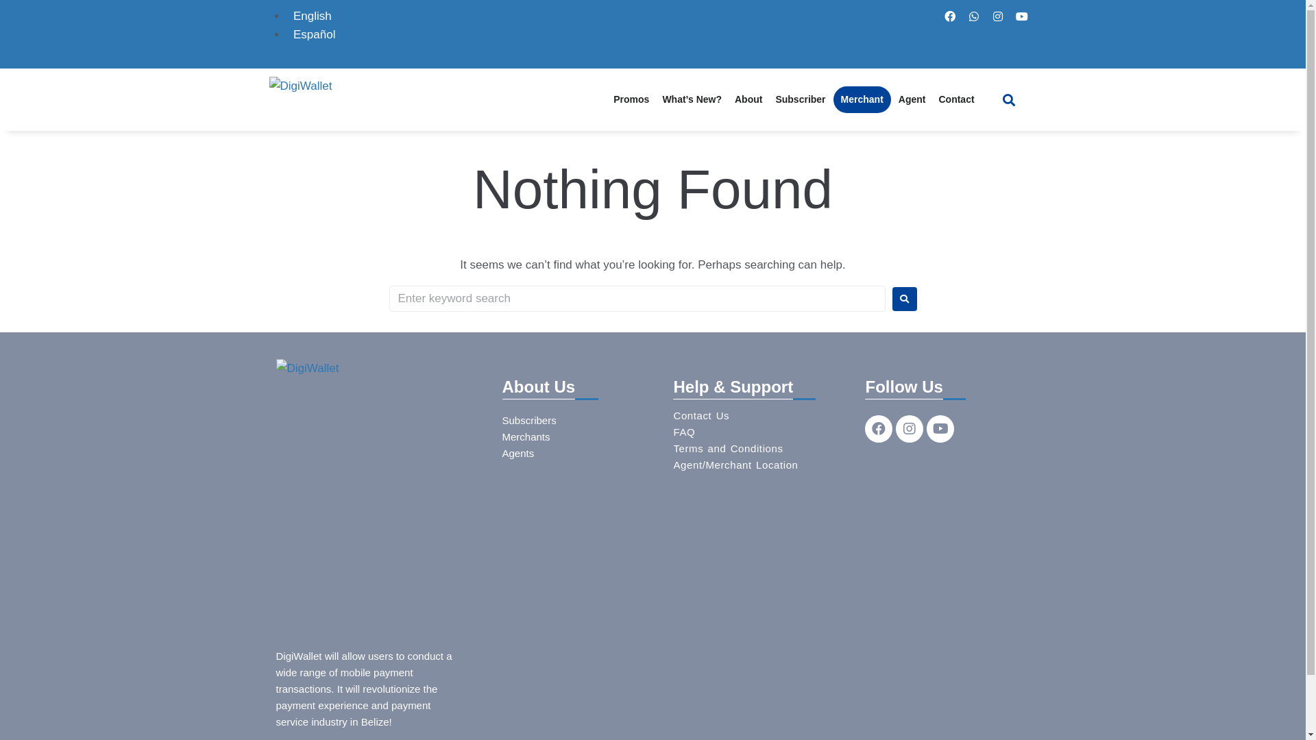 This screenshot has width=1316, height=740. What do you see at coordinates (631, 99) in the screenshot?
I see `Promos` at bounding box center [631, 99].